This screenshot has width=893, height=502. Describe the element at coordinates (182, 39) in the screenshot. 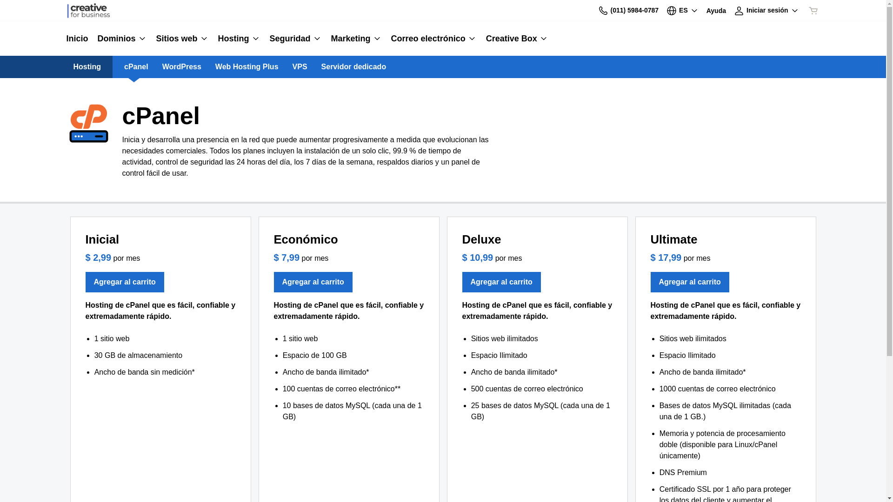

I see `Sitios web` at that location.